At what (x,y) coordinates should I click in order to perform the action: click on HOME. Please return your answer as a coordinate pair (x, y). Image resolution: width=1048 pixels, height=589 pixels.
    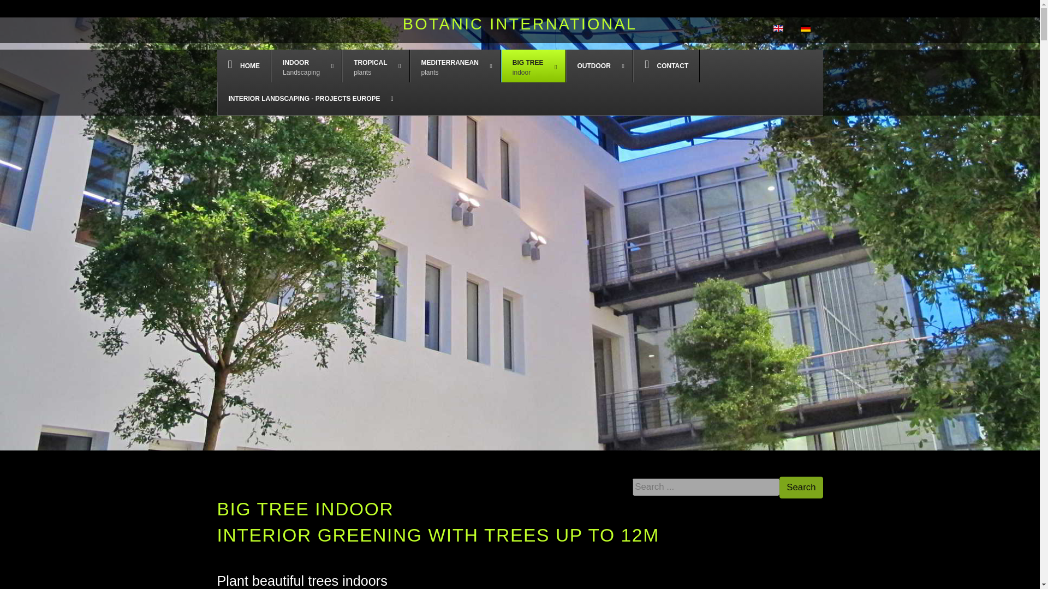
    Looking at the image, I should click on (455, 65).